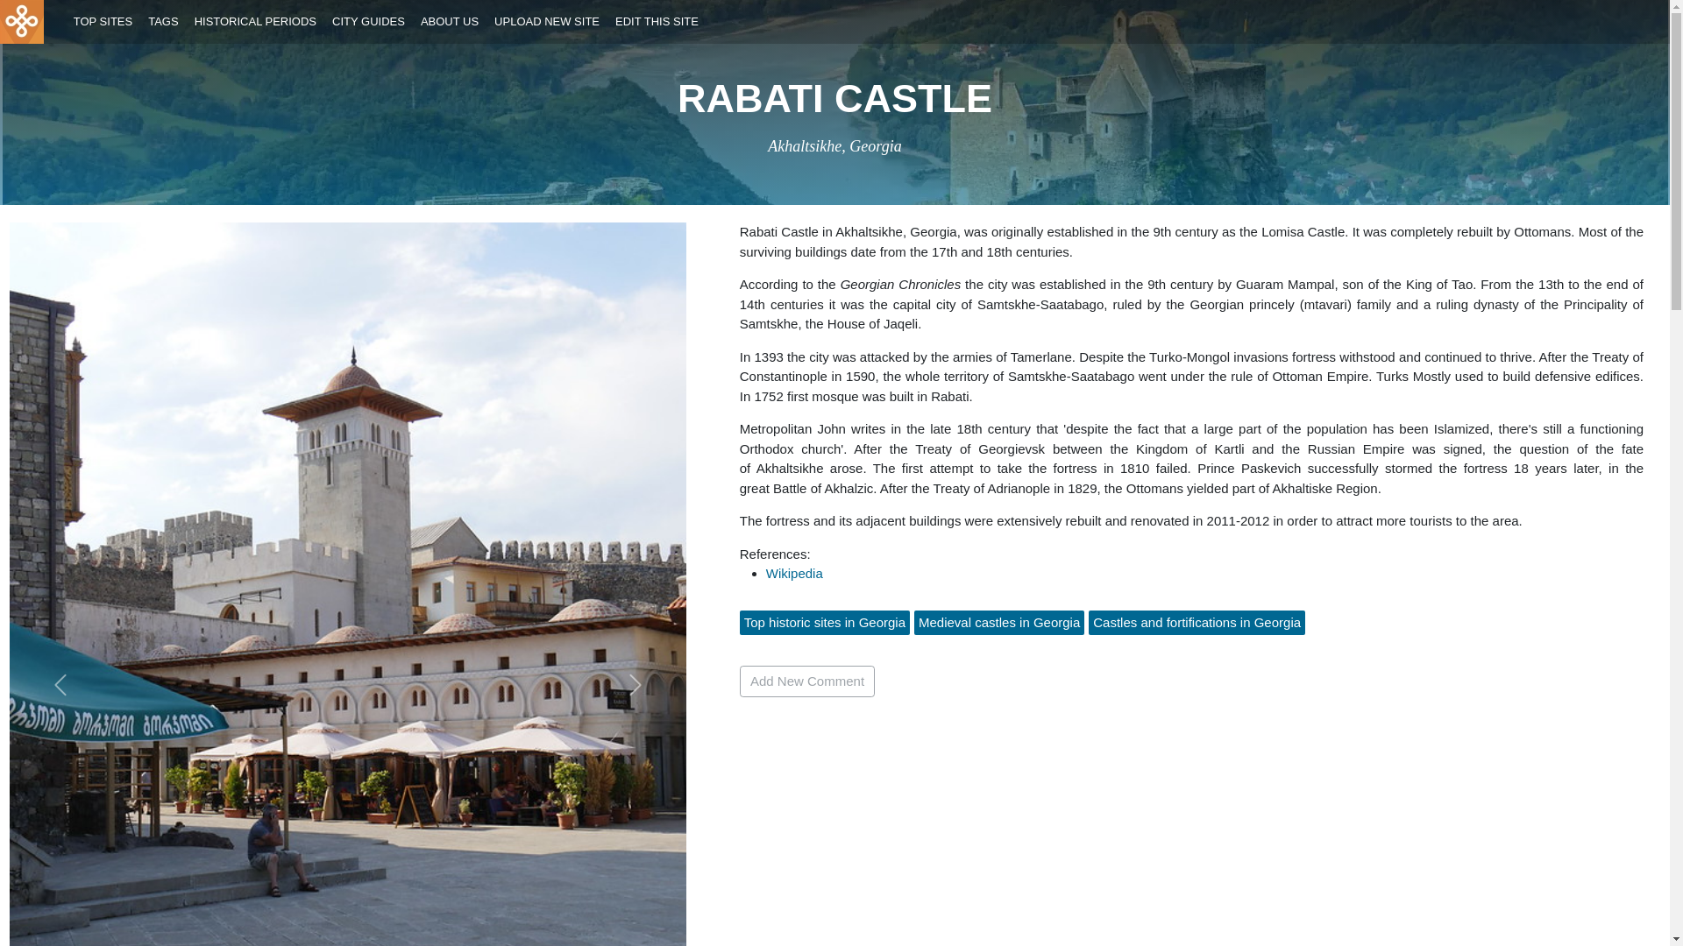 Image resolution: width=1683 pixels, height=946 pixels. What do you see at coordinates (1197, 622) in the screenshot?
I see `Castles and fortifications in Georgia` at bounding box center [1197, 622].